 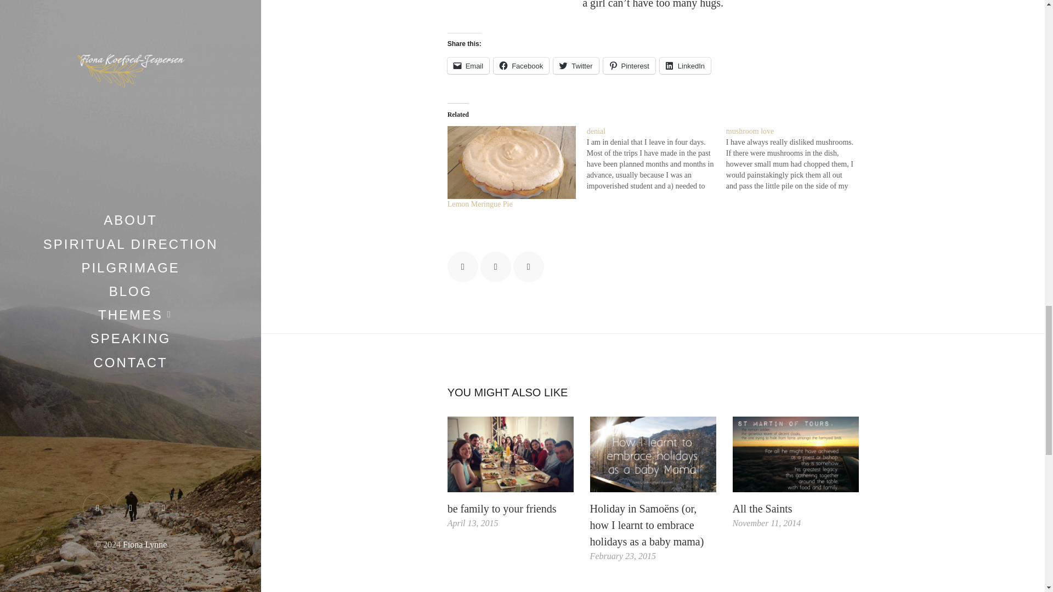 What do you see at coordinates (511, 454) in the screenshot?
I see `be family to your friends` at bounding box center [511, 454].